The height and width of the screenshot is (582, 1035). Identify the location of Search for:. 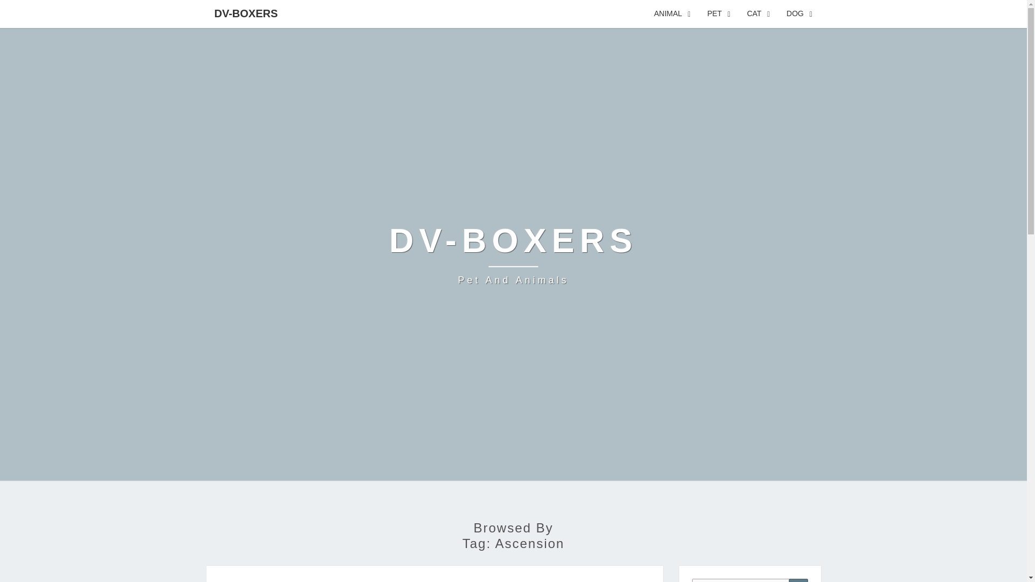
(741, 580).